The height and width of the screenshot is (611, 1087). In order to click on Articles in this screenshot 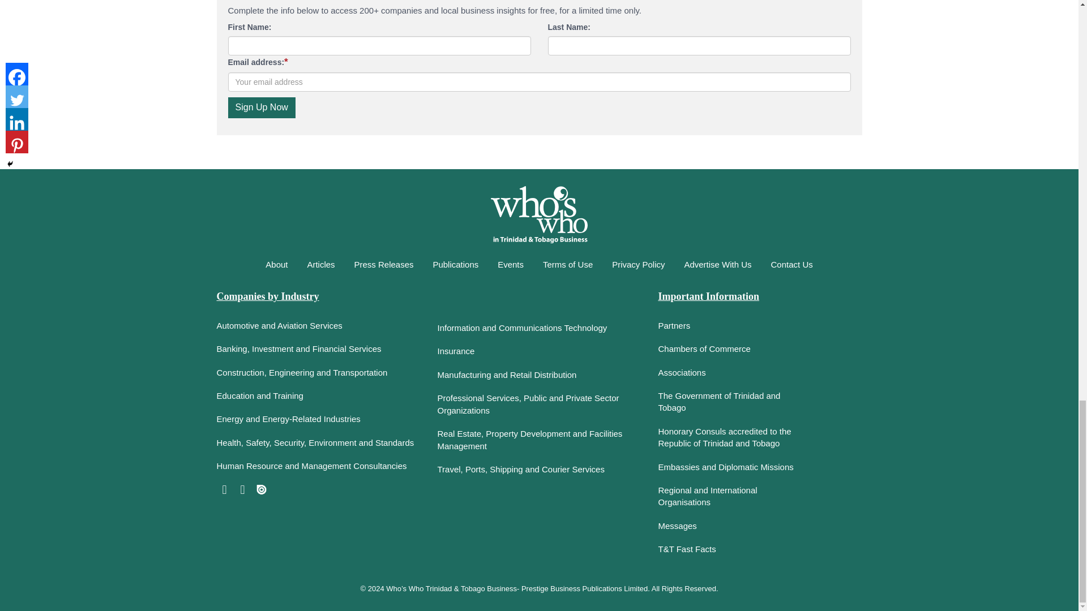, I will do `click(320, 265)`.